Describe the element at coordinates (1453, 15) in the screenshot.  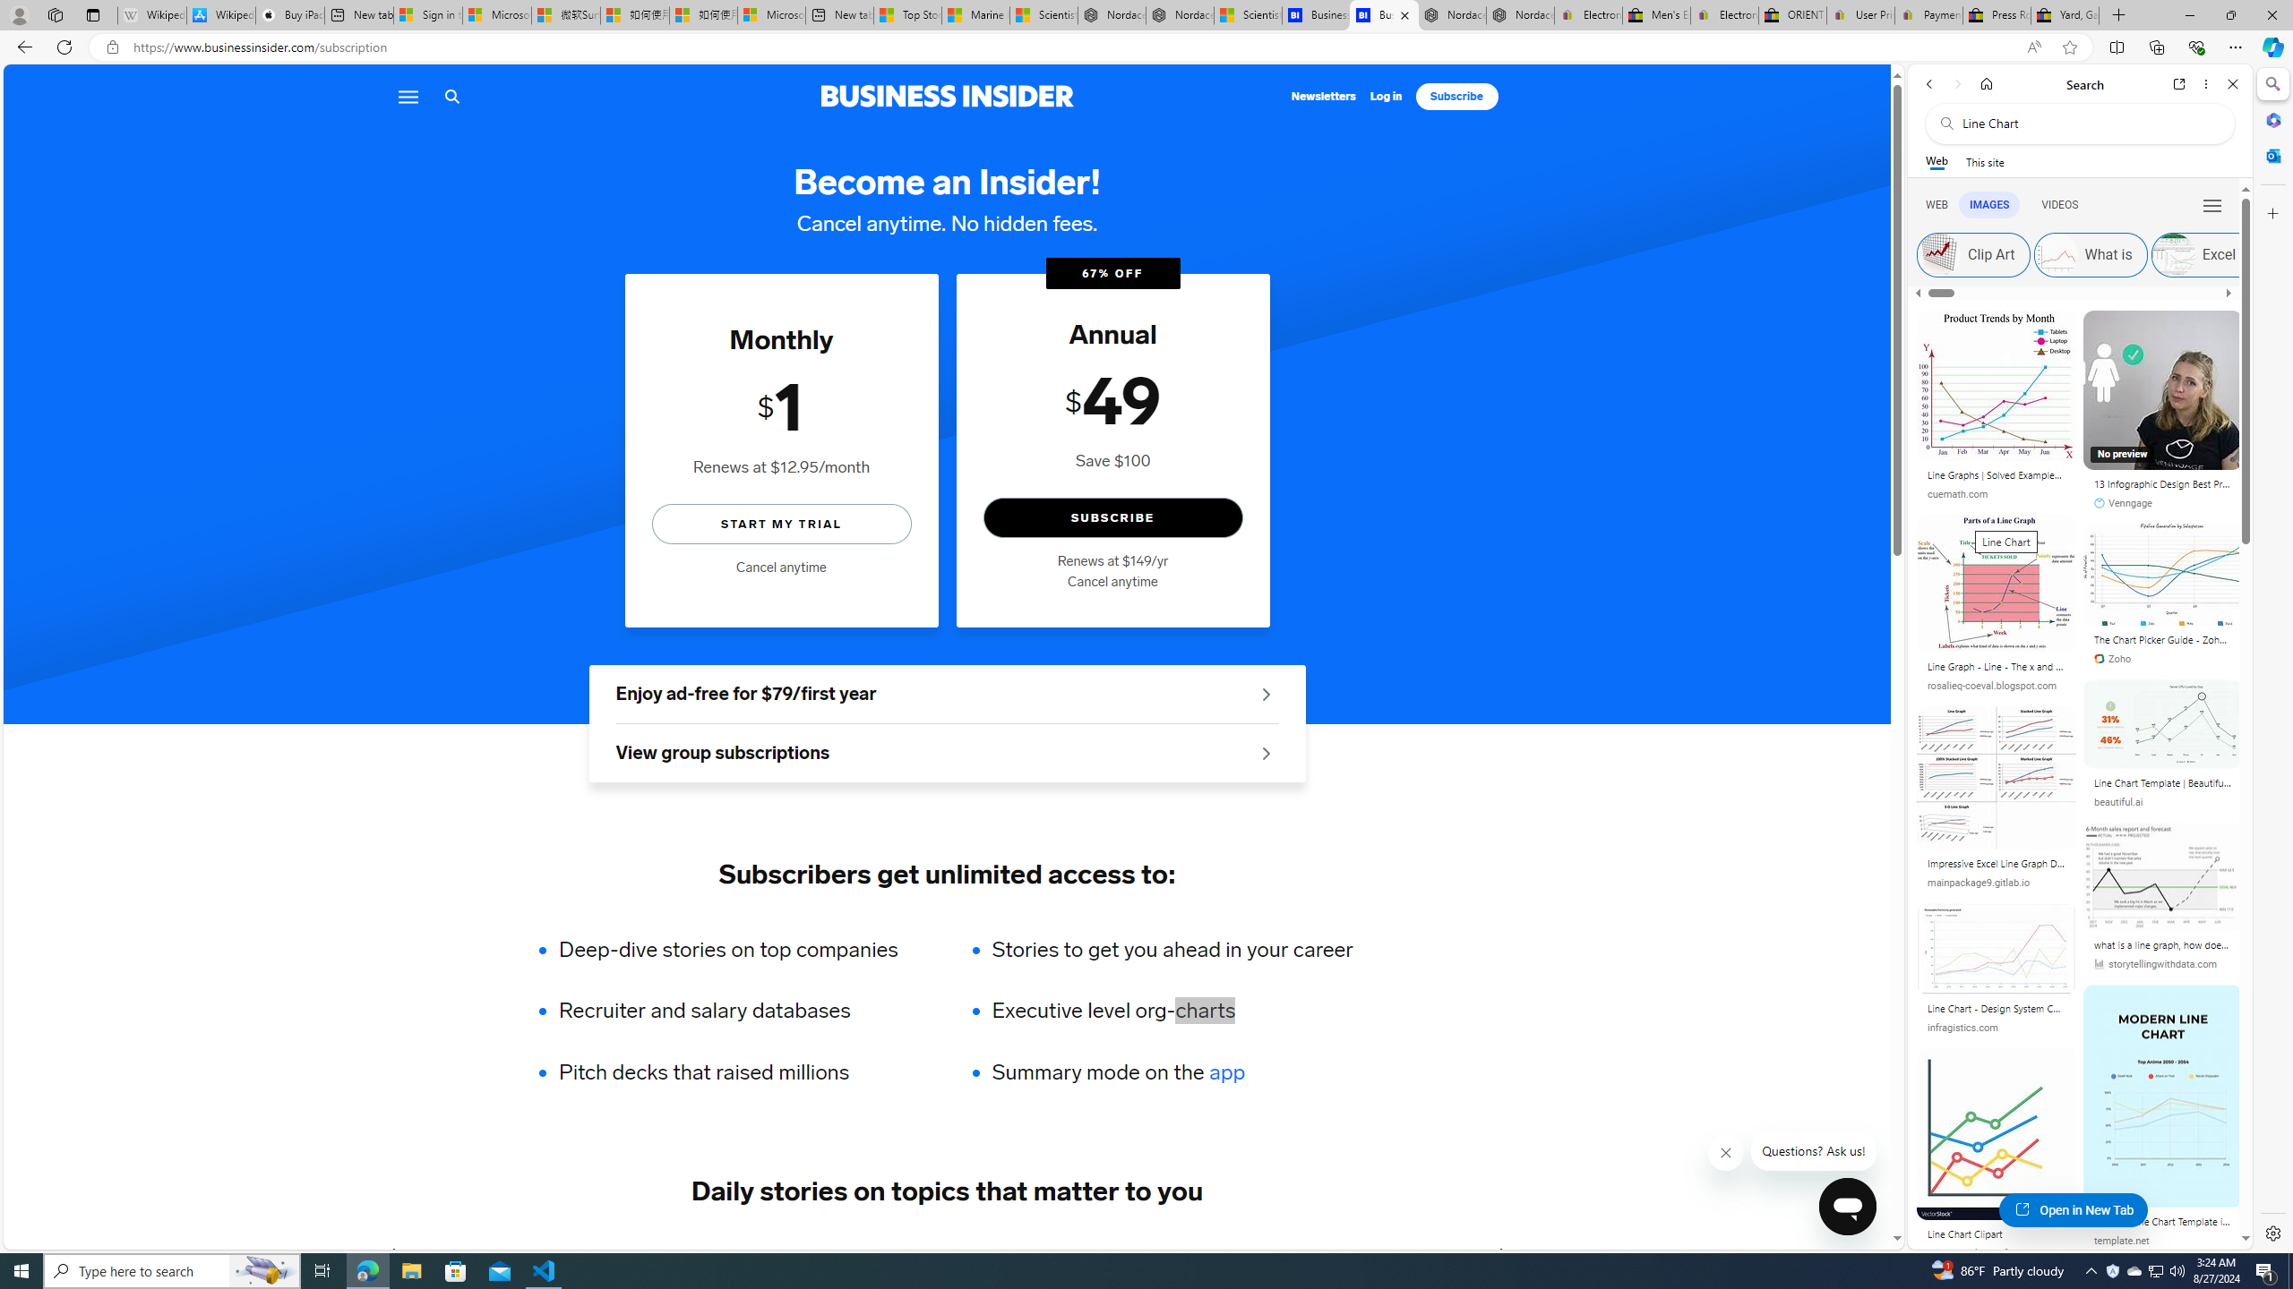
I see `Nordace - Summer Adventures 2024` at that location.